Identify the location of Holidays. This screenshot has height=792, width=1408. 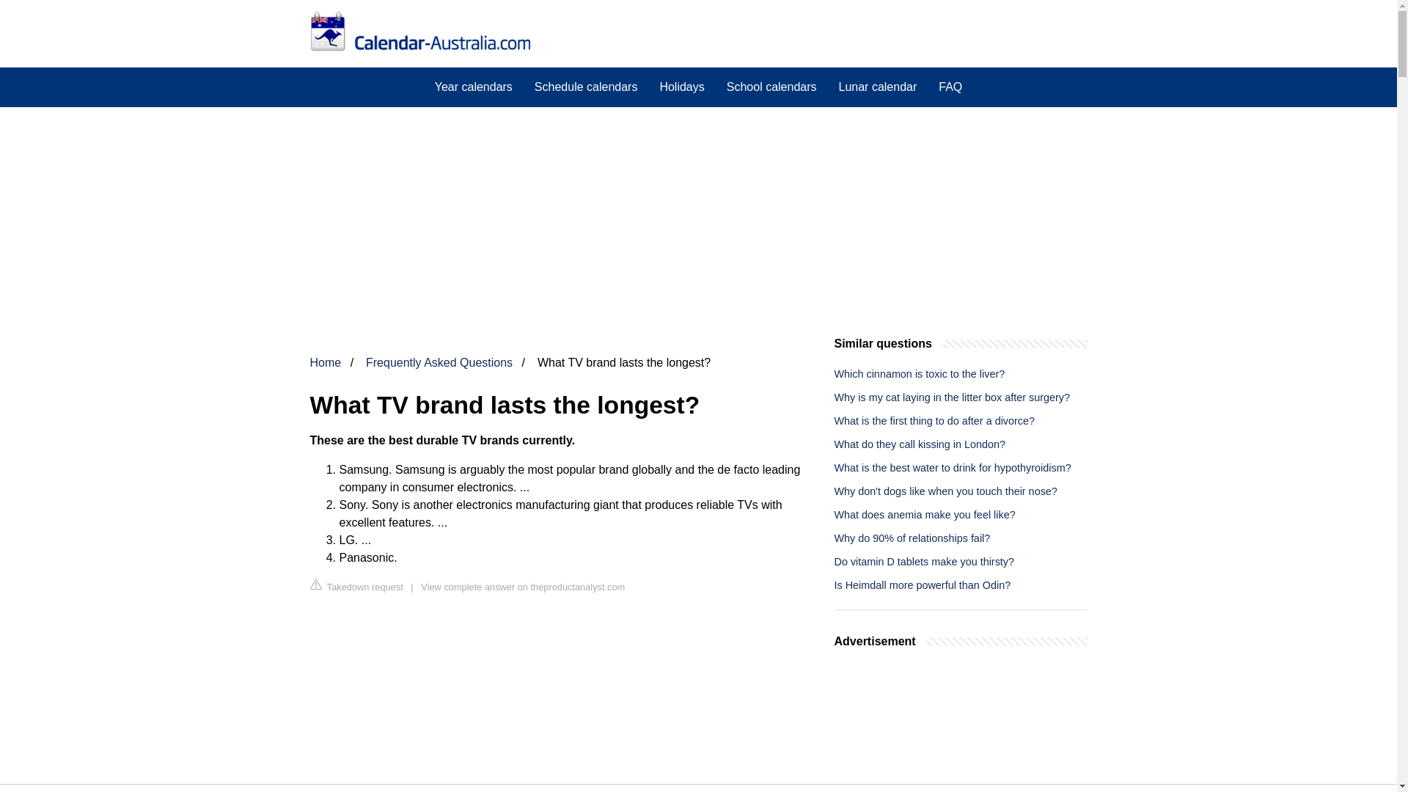
(681, 87).